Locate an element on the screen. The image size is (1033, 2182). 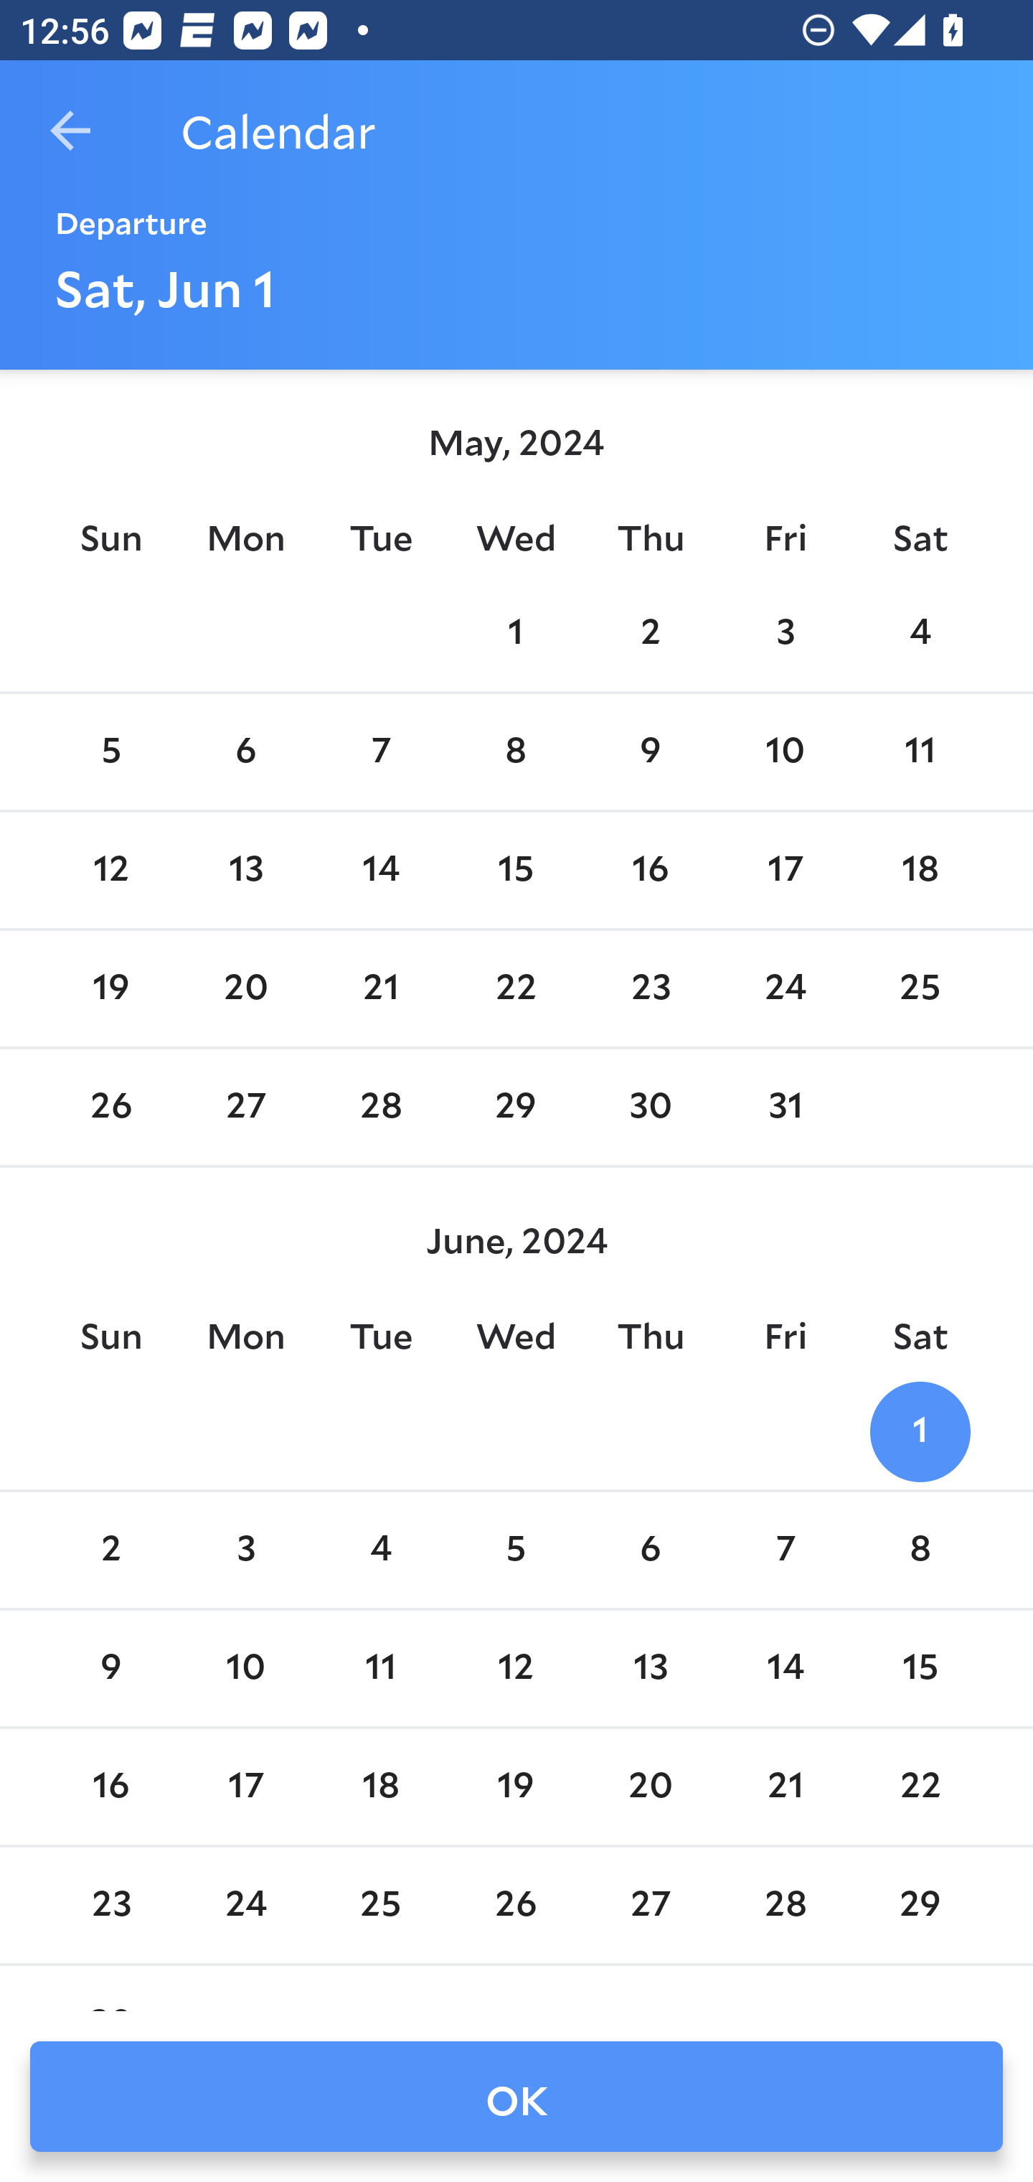
30 is located at coordinates (650, 1108).